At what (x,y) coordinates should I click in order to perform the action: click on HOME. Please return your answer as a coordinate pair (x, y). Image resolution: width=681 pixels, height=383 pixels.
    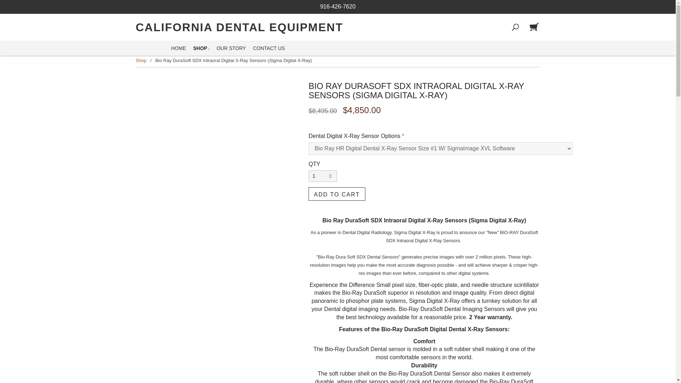
    Looking at the image, I should click on (178, 48).